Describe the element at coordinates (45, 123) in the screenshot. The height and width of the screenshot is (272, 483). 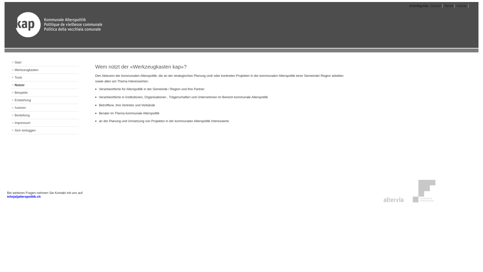
I see `Impressum` at that location.